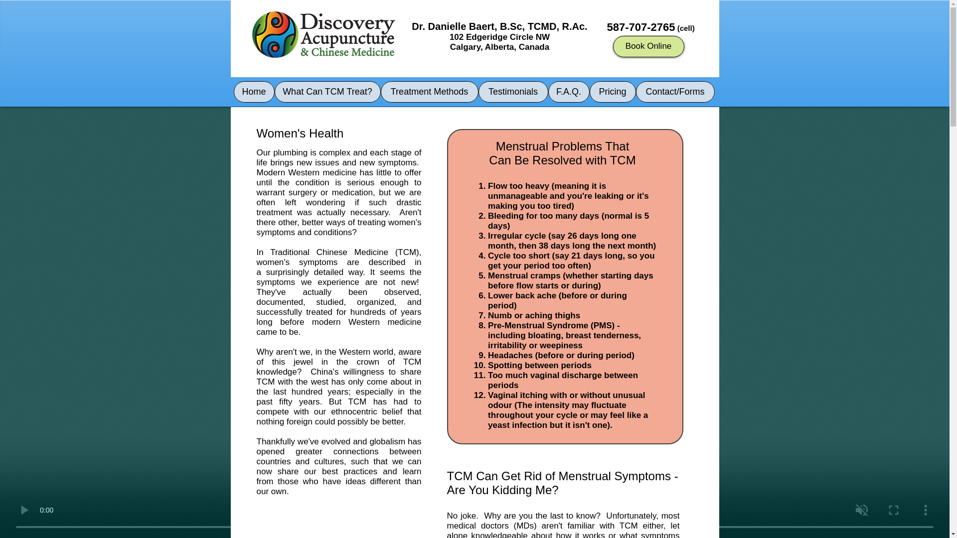  Describe the element at coordinates (648, 46) in the screenshot. I see `Book Online` at that location.